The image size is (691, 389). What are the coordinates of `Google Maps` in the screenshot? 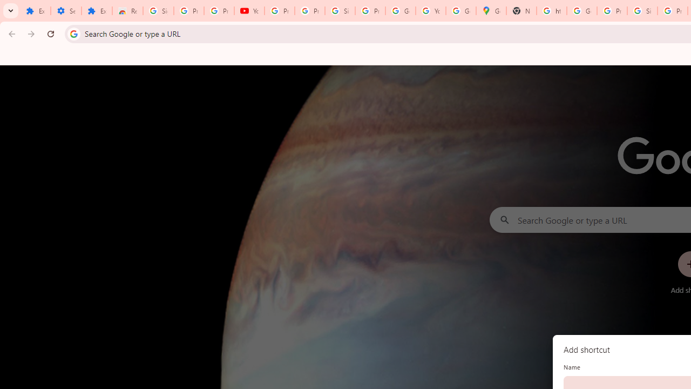 It's located at (491, 11).